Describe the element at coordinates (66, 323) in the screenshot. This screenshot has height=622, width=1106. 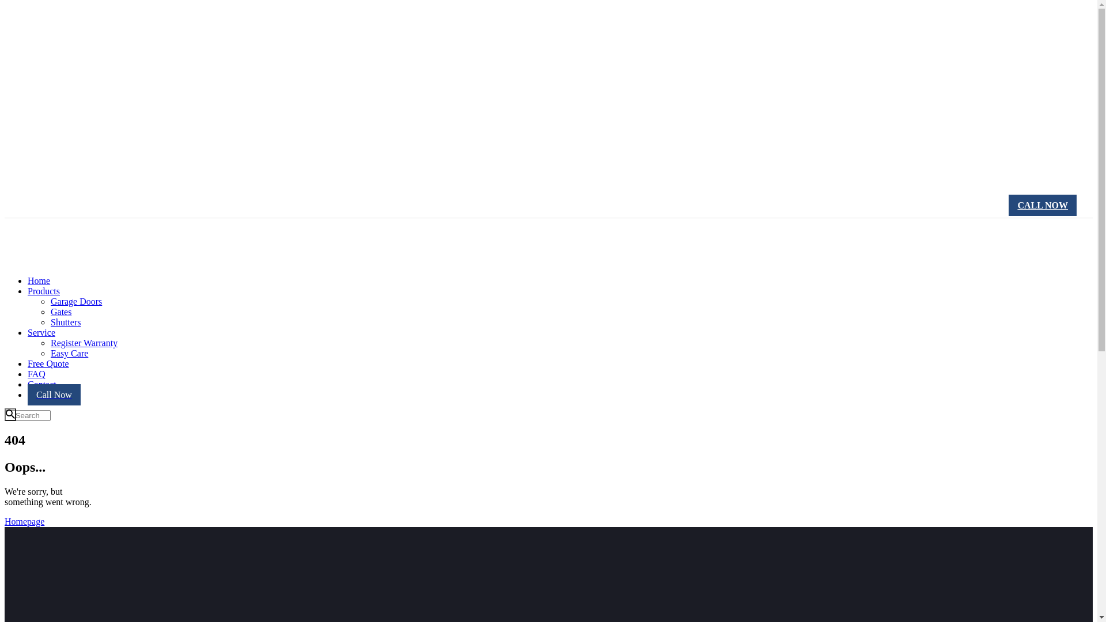
I see `Shutters` at that location.